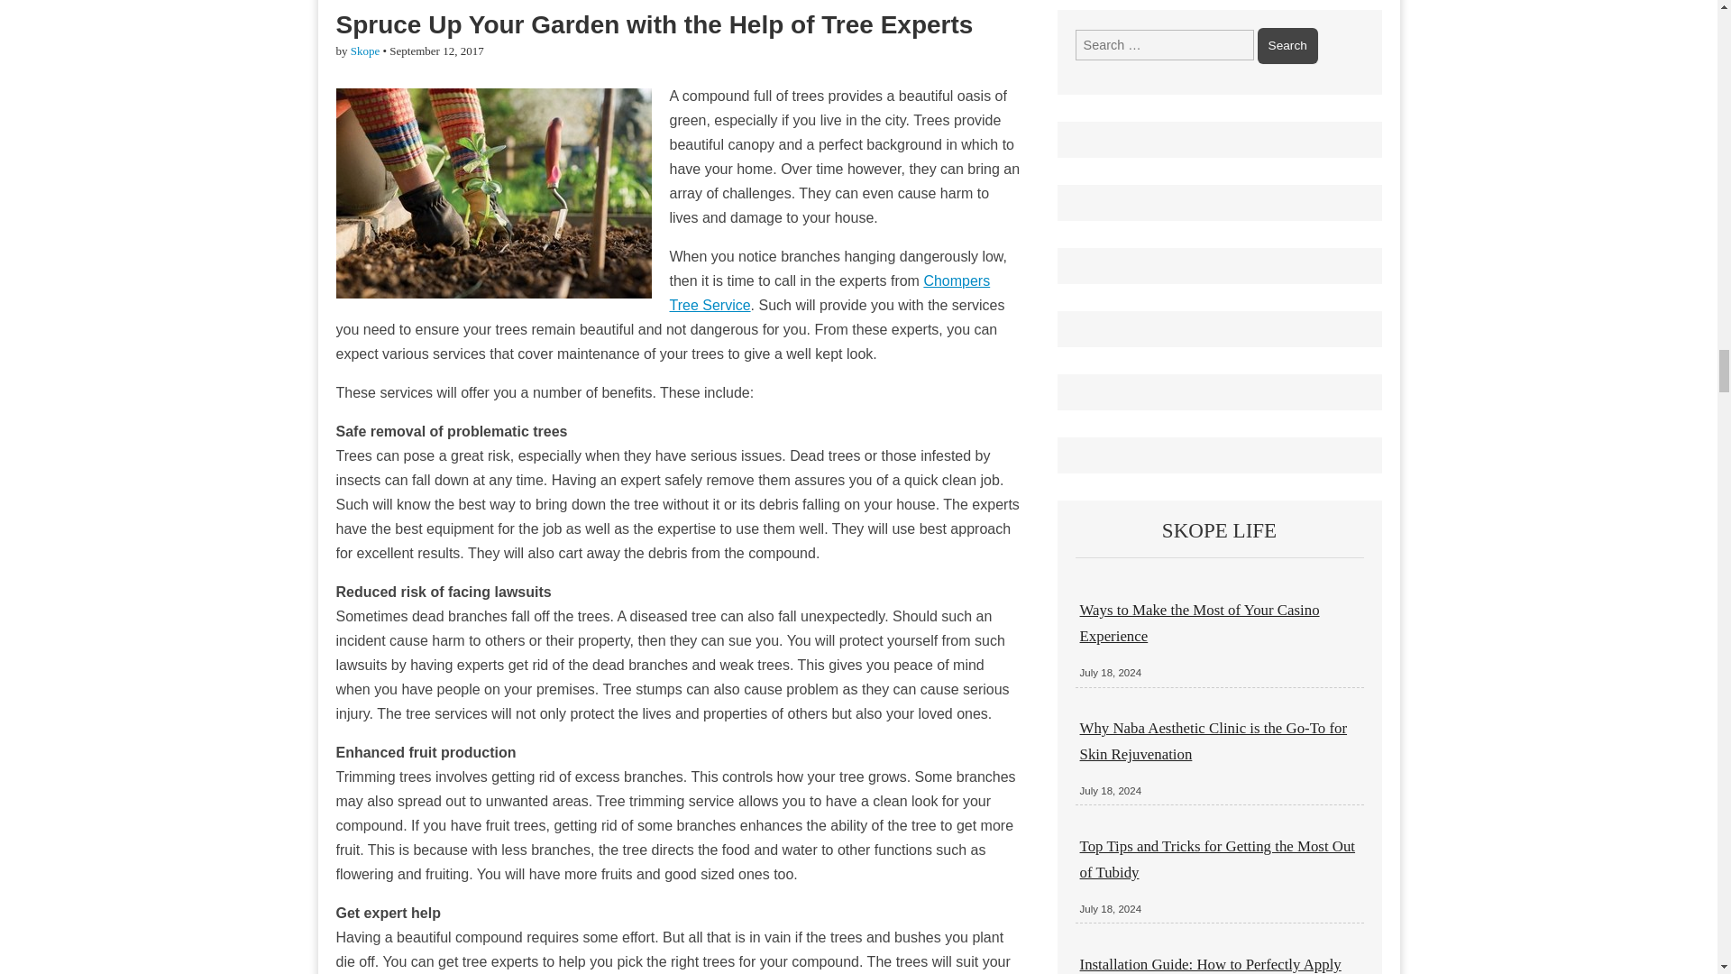 The height and width of the screenshot is (974, 1731). I want to click on Chompers Tree Service, so click(829, 292).